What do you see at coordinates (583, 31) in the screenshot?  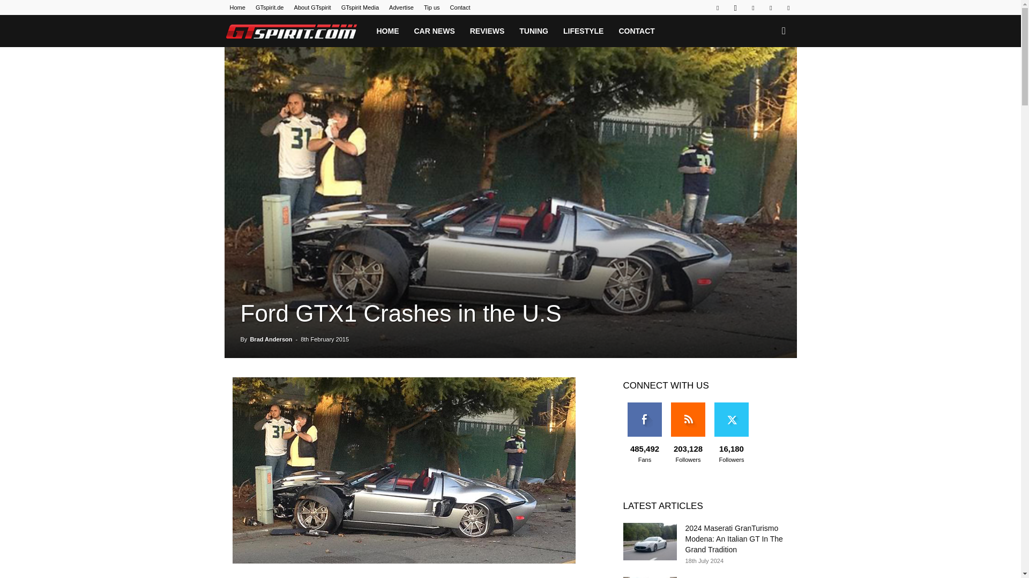 I see `LIFESTYLE` at bounding box center [583, 31].